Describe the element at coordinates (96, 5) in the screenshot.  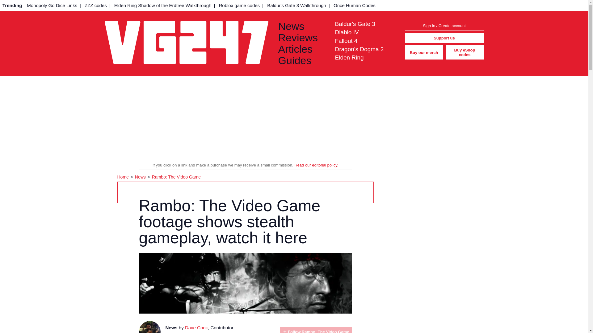
I see `ZZZ codes` at that location.